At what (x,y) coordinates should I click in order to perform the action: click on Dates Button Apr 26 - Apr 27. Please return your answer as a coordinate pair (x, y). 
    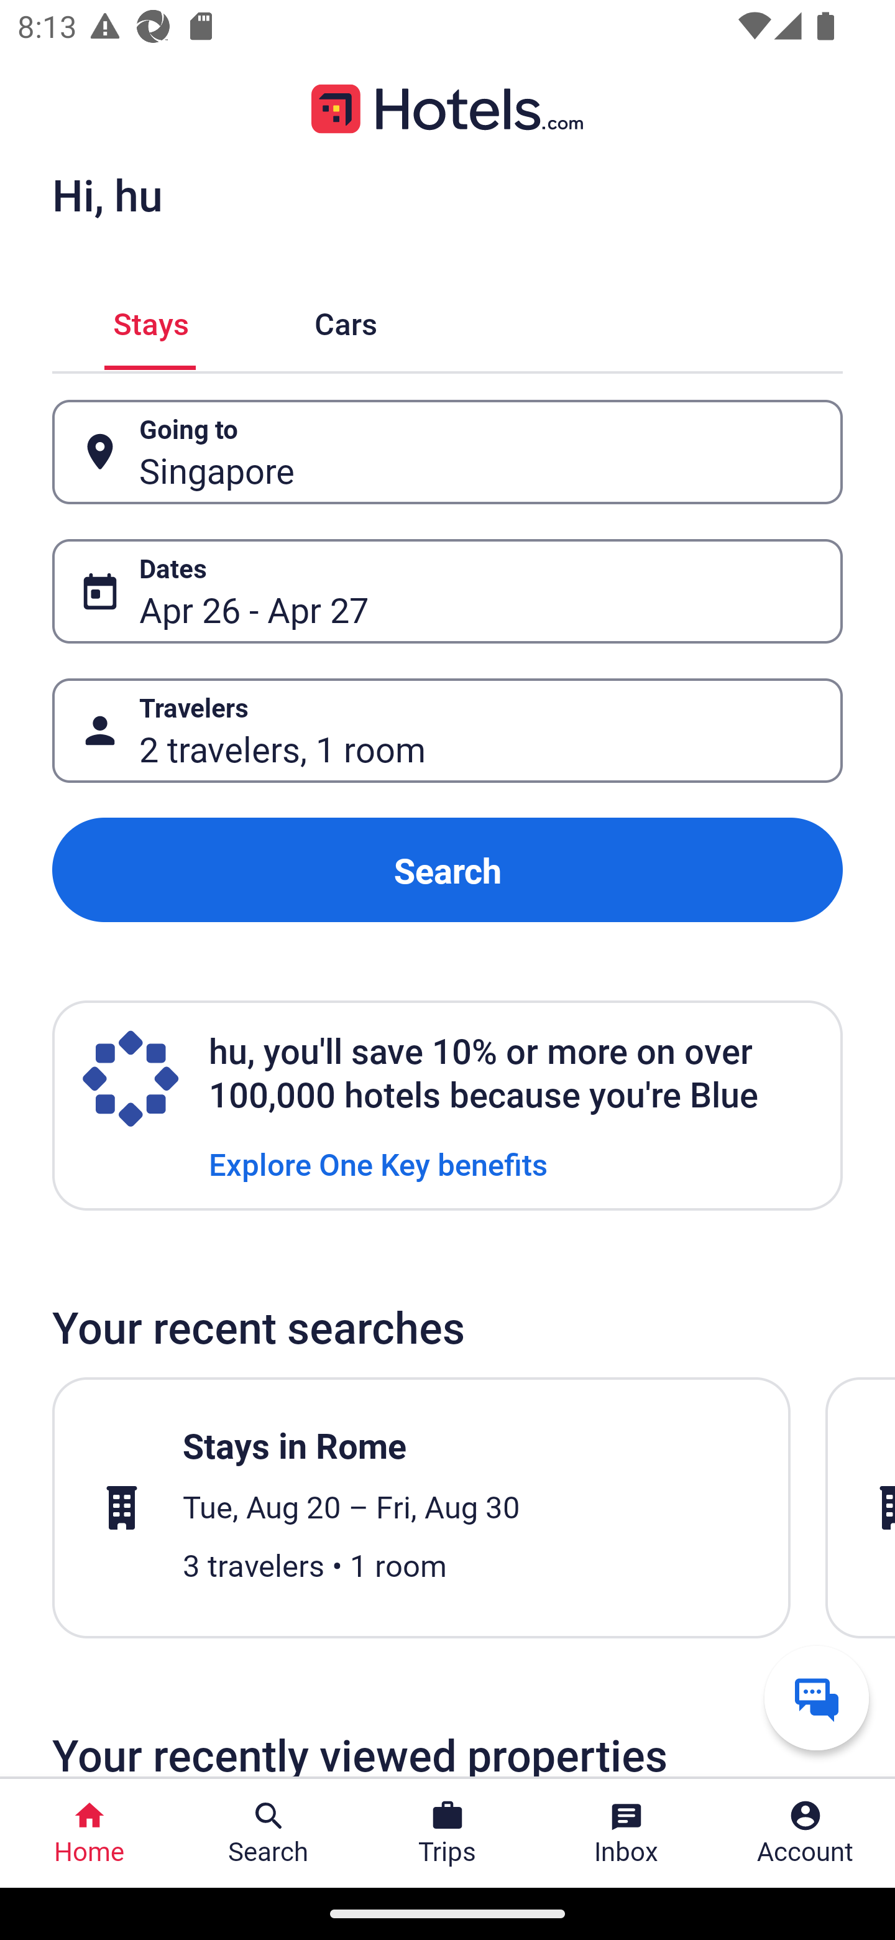
    Looking at the image, I should click on (447, 591).